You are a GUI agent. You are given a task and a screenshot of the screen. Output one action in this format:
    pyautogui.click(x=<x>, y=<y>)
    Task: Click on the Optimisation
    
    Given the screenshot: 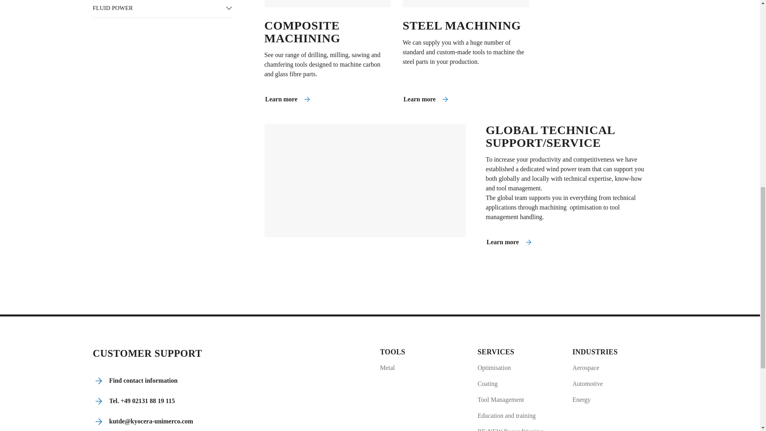 What is the action you would take?
    pyautogui.click(x=510, y=368)
    